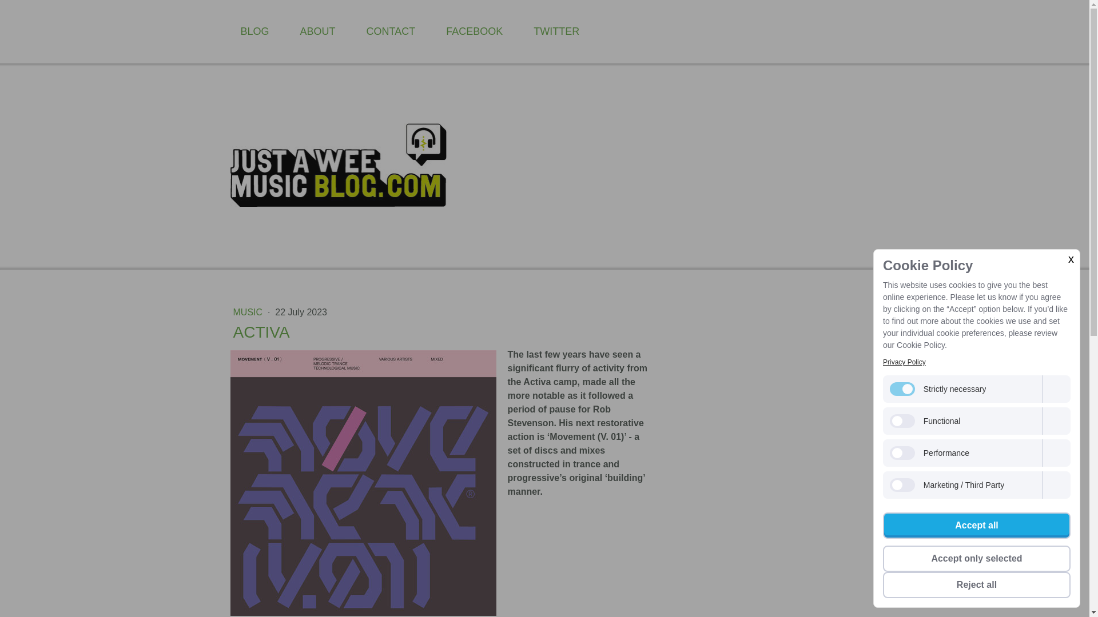  I want to click on CONTACT, so click(391, 31).